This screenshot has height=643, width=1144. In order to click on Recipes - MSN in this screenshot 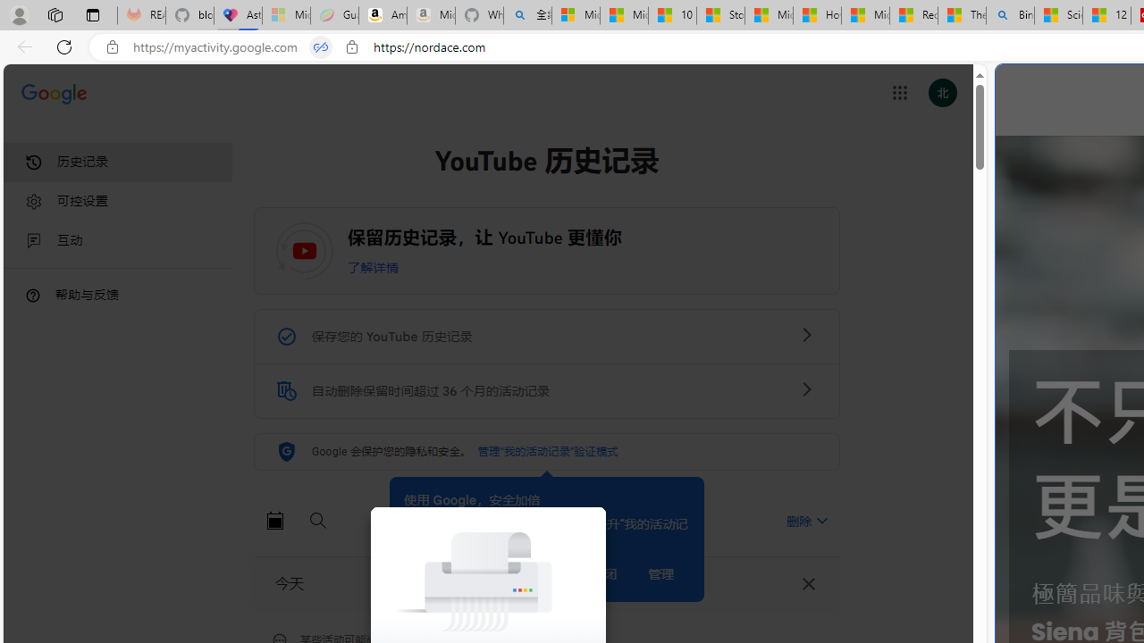, I will do `click(913, 16)`.